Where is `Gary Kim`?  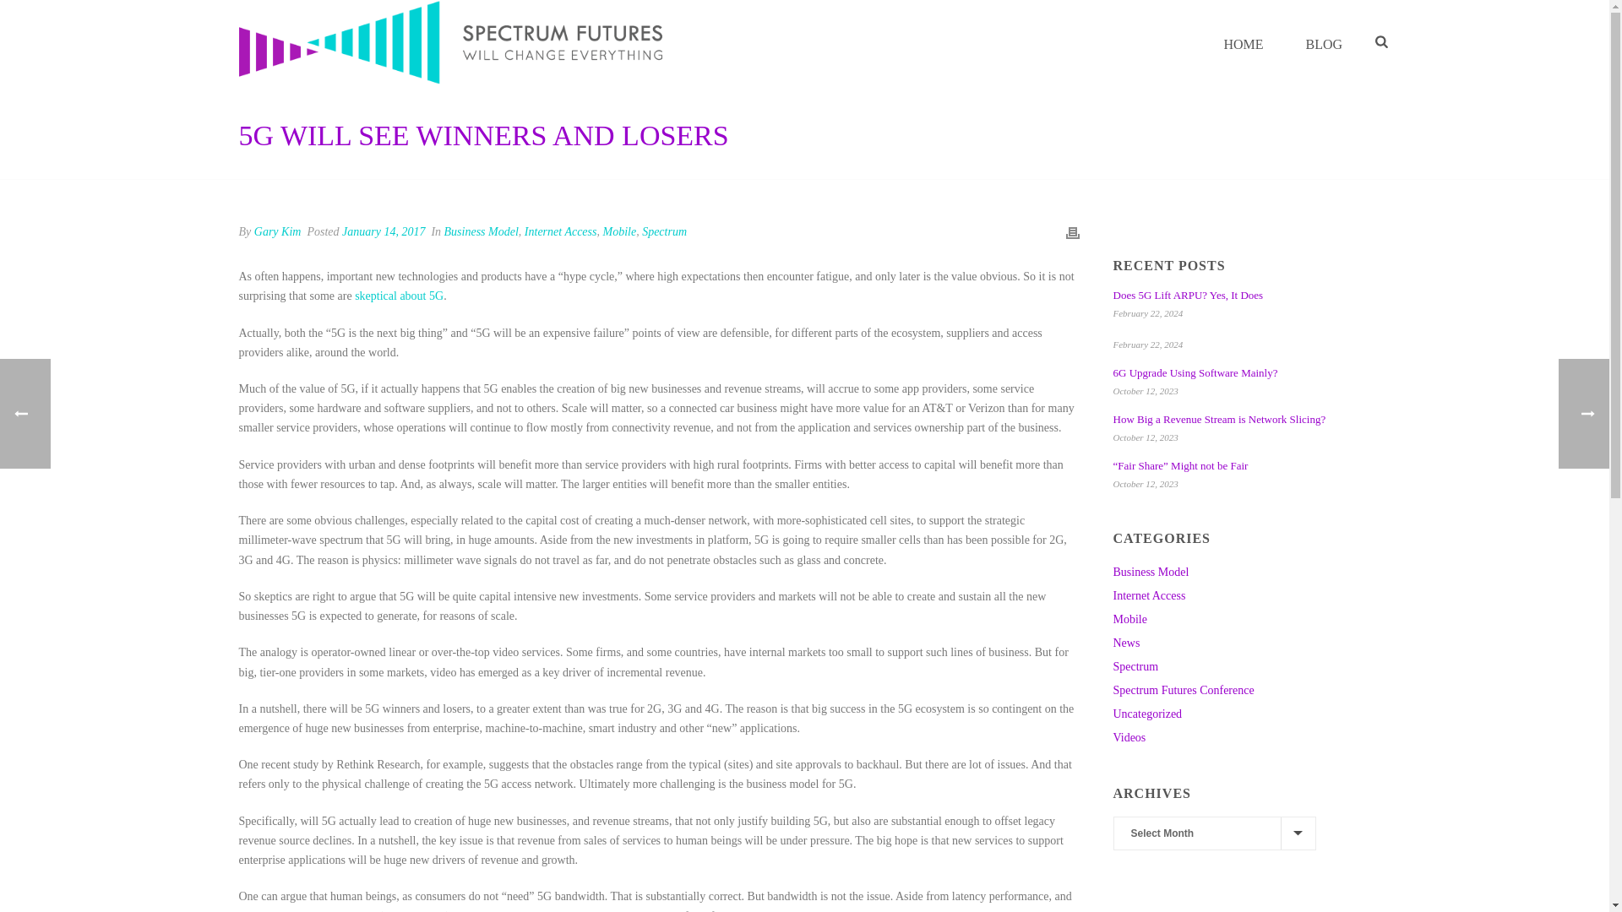
Gary Kim is located at coordinates (278, 231).